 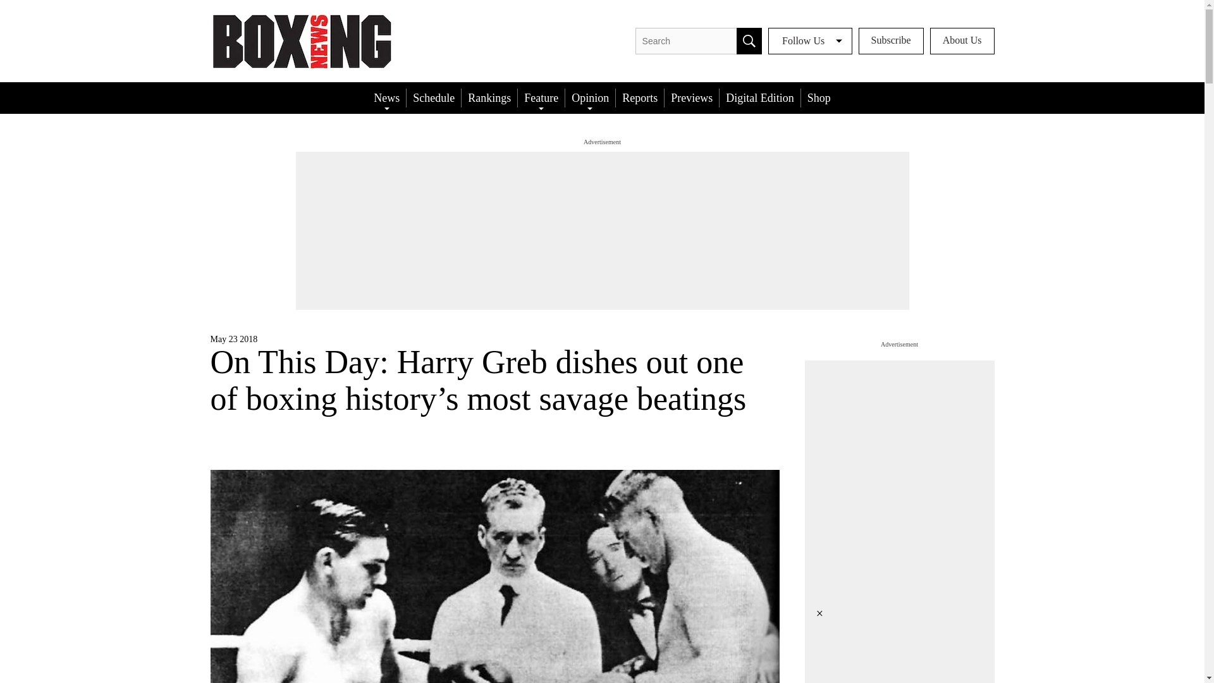 What do you see at coordinates (434, 97) in the screenshot?
I see `Schedule` at bounding box center [434, 97].